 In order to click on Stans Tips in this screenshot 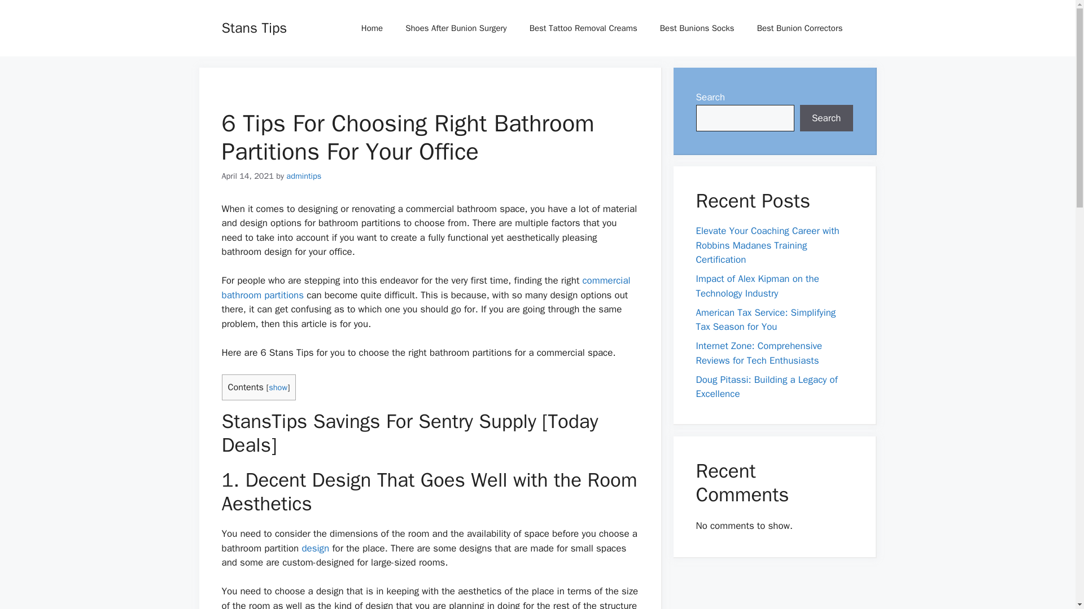, I will do `click(254, 27)`.